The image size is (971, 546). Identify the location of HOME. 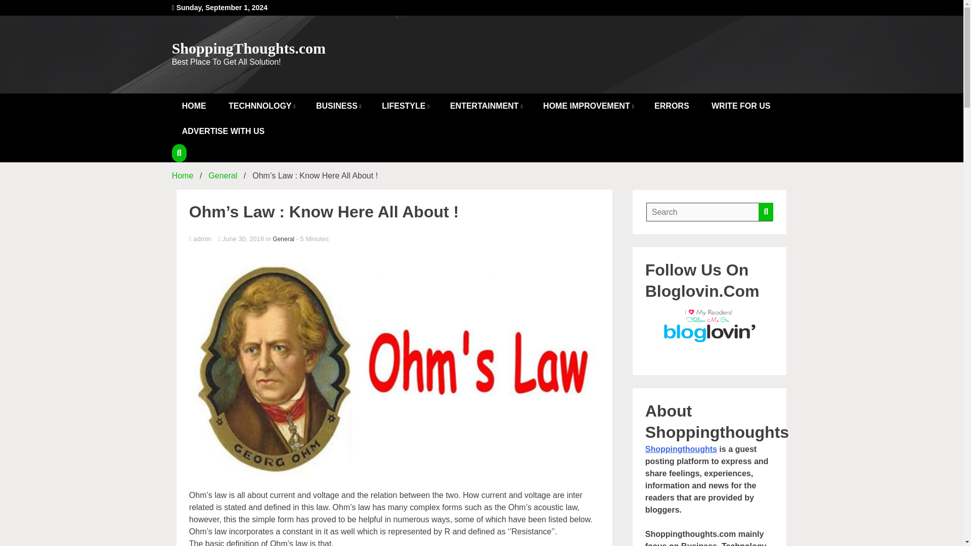
(194, 106).